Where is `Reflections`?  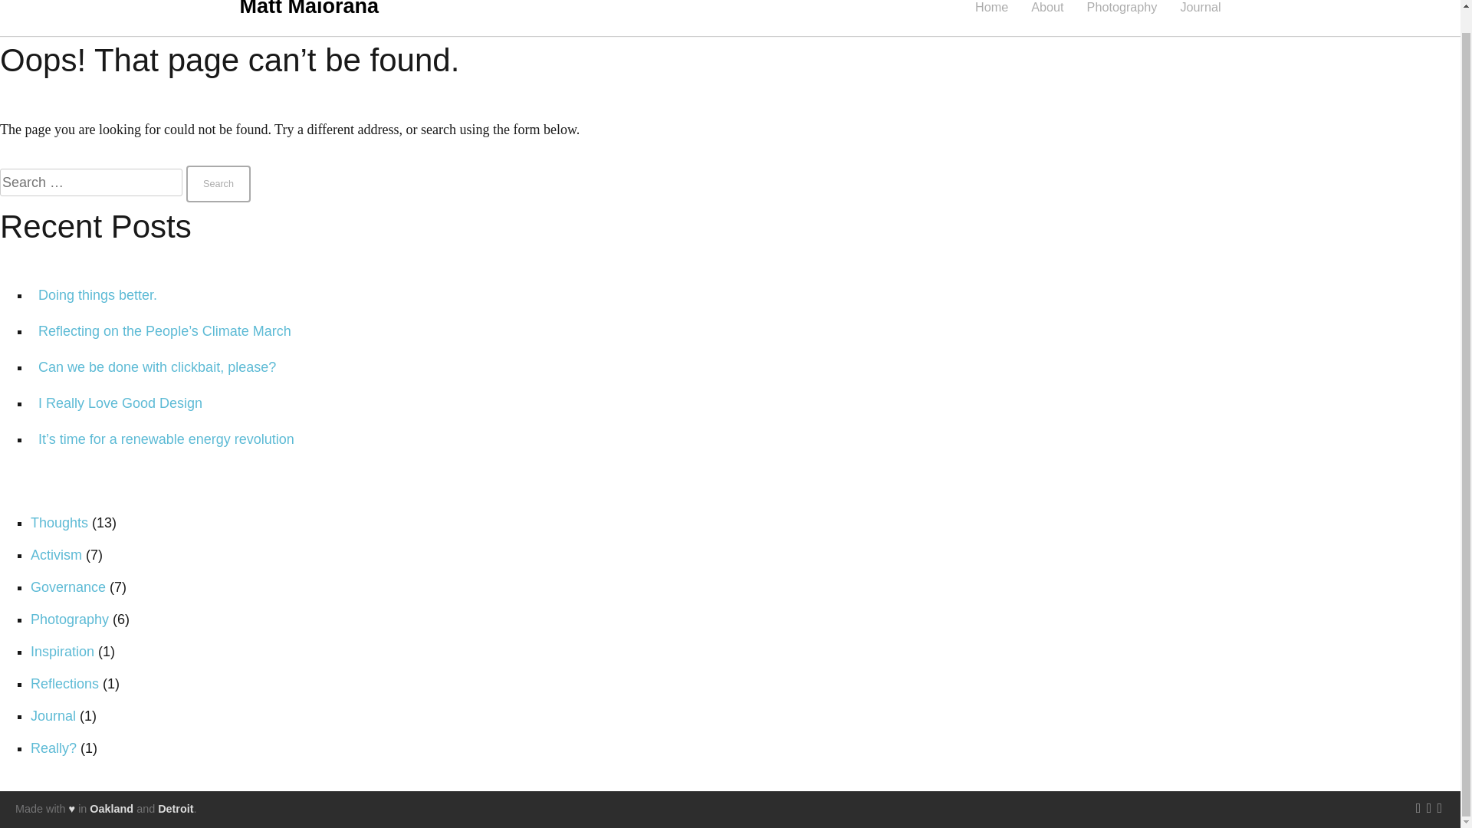 Reflections is located at coordinates (64, 684).